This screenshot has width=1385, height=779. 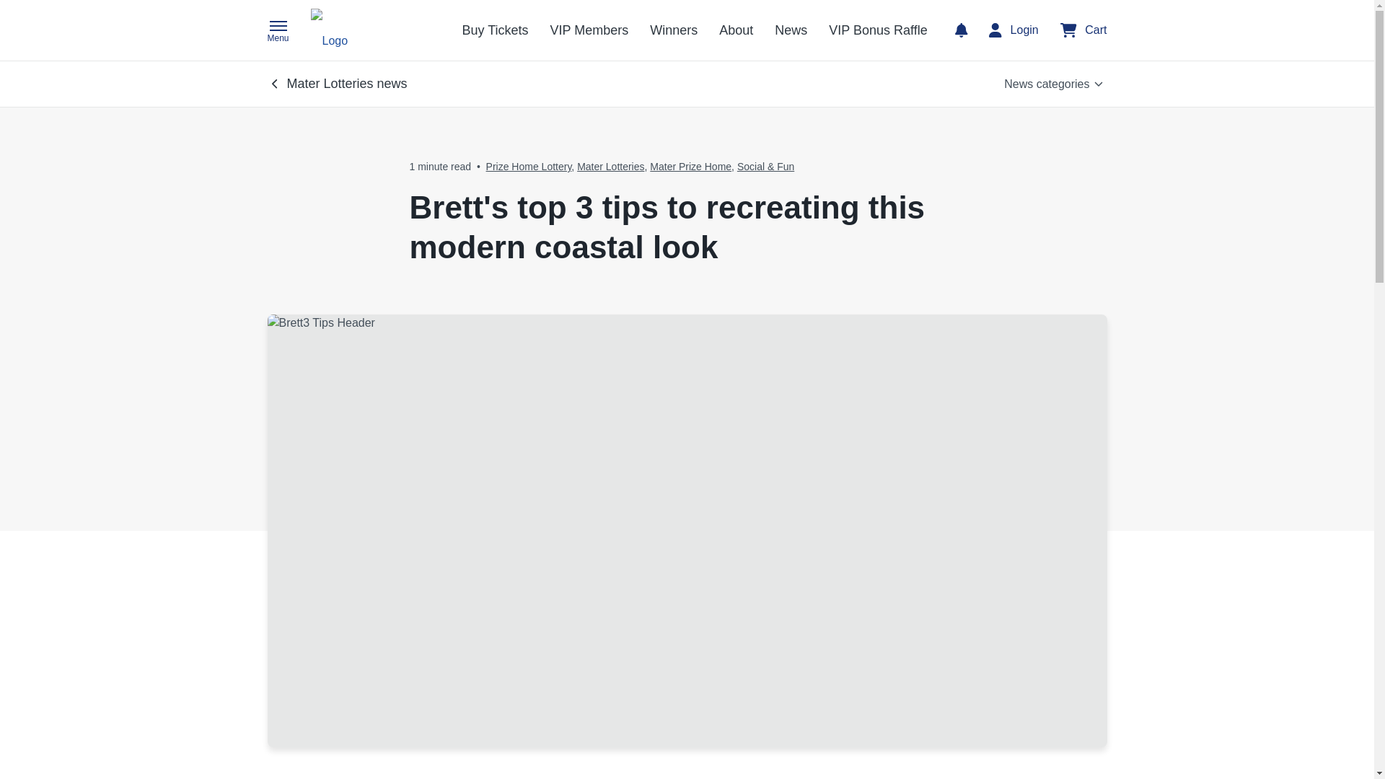 I want to click on About, so click(x=736, y=30).